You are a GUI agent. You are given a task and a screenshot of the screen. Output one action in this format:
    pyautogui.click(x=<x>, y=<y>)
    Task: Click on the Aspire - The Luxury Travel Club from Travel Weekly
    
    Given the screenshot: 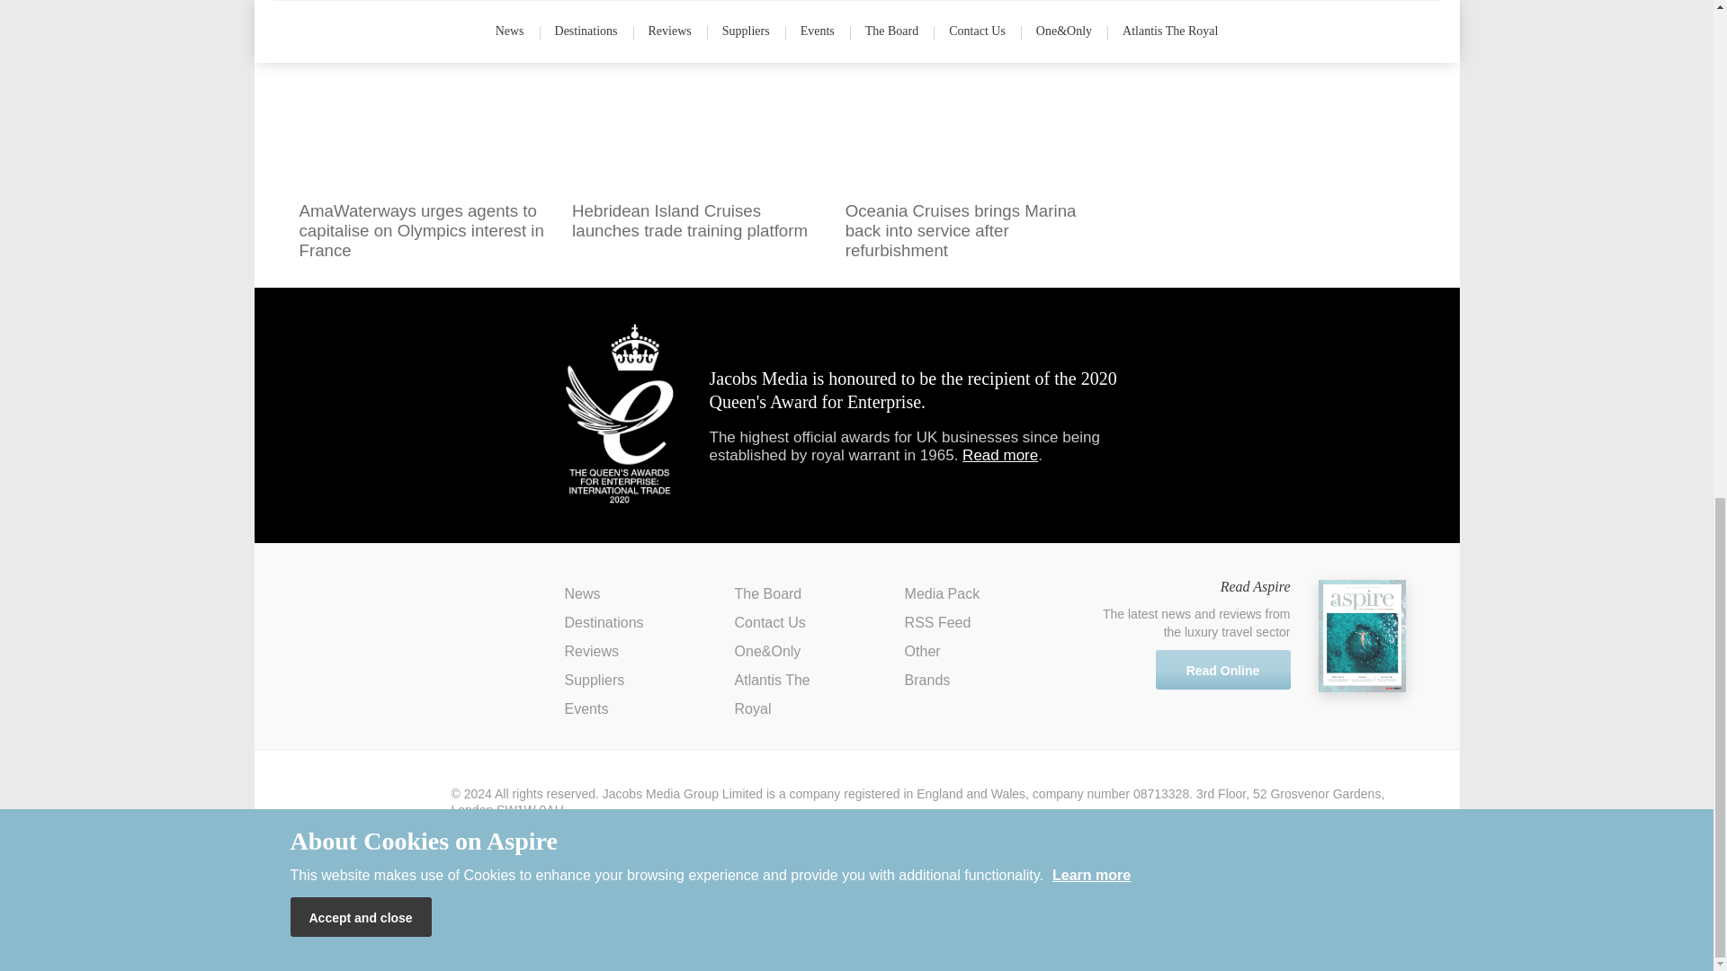 What is the action you would take?
    pyautogui.click(x=381, y=608)
    